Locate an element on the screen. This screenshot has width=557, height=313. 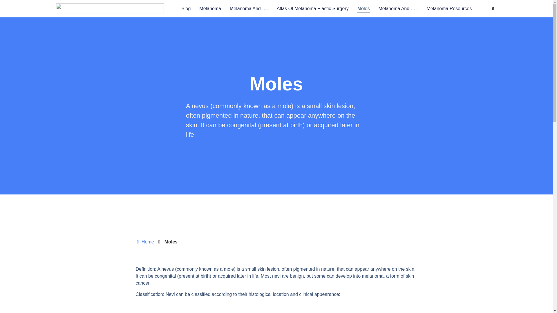
Melanoma is located at coordinates (210, 9).